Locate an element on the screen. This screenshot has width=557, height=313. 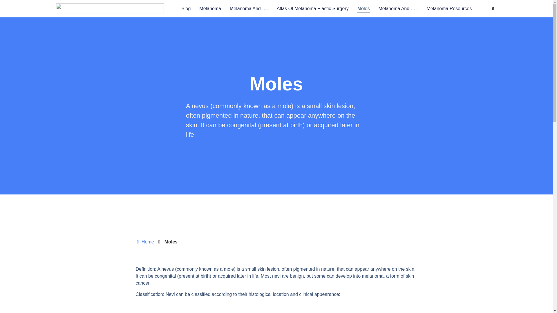
Melanoma is located at coordinates (210, 9).